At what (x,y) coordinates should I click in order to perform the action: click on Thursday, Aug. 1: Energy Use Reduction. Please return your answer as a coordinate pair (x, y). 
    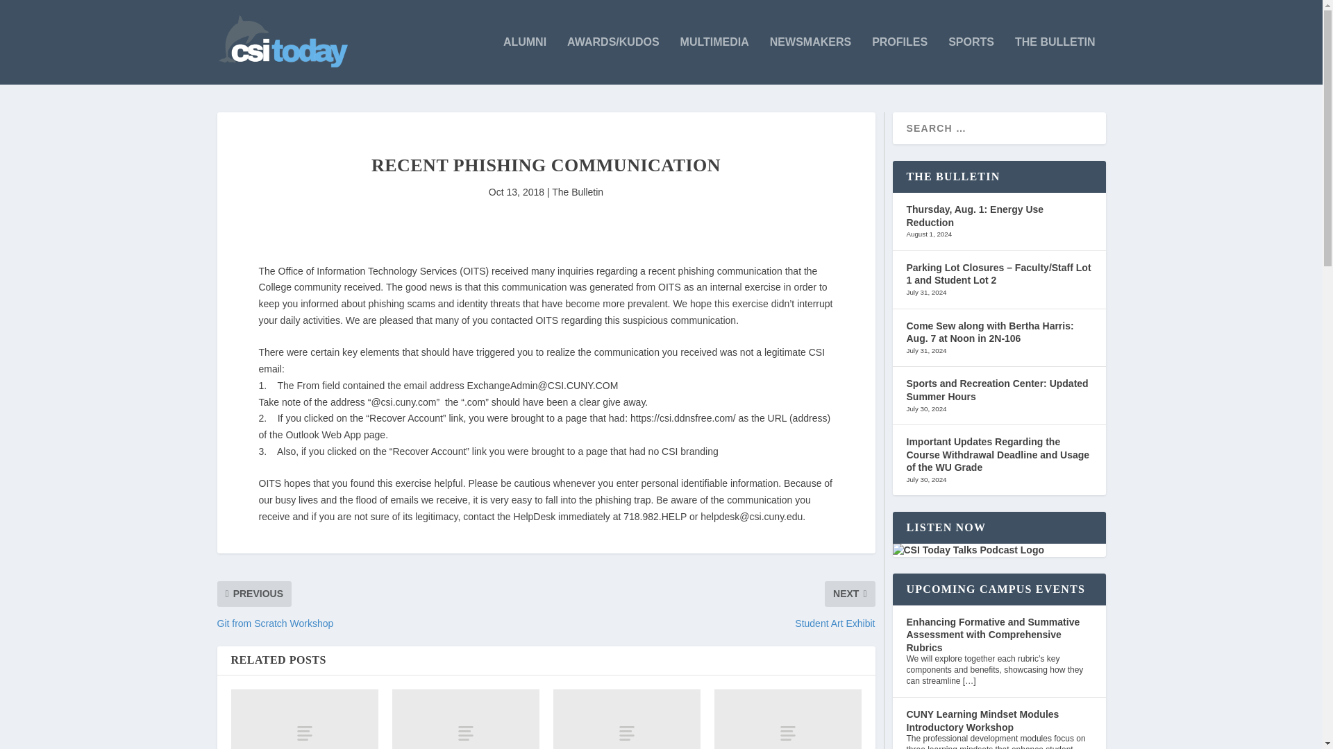
    Looking at the image, I should click on (975, 216).